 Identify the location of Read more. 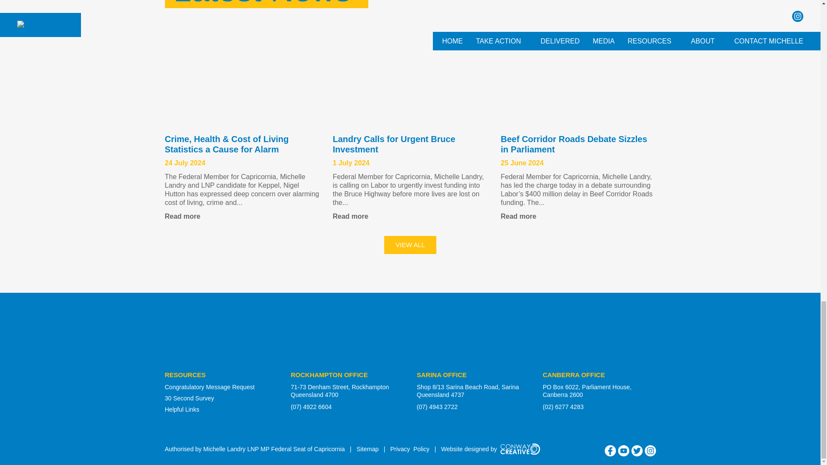
(410, 216).